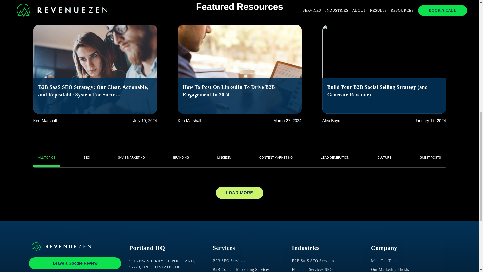  Describe the element at coordinates (131, 157) in the screenshot. I see `SAAS MARKETING` at that location.